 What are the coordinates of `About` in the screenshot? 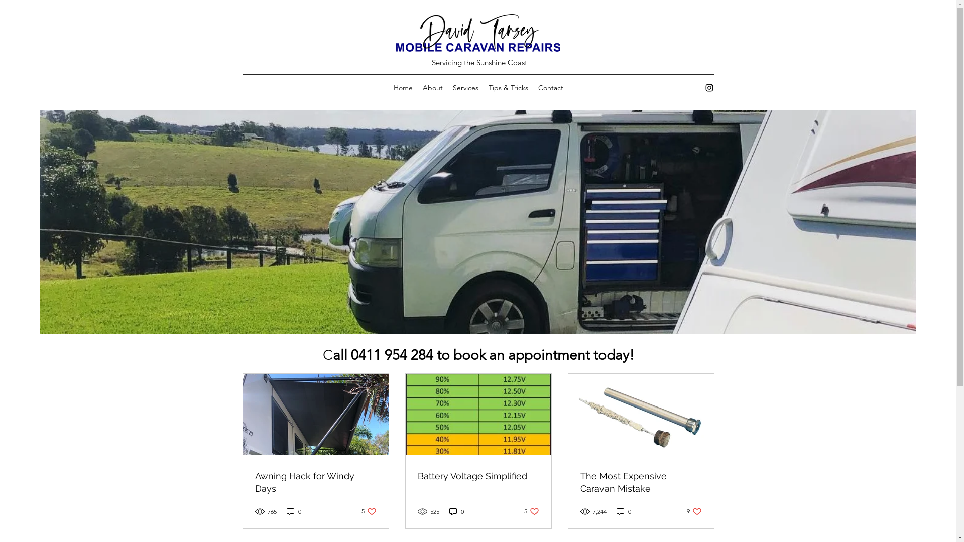 It's located at (433, 88).